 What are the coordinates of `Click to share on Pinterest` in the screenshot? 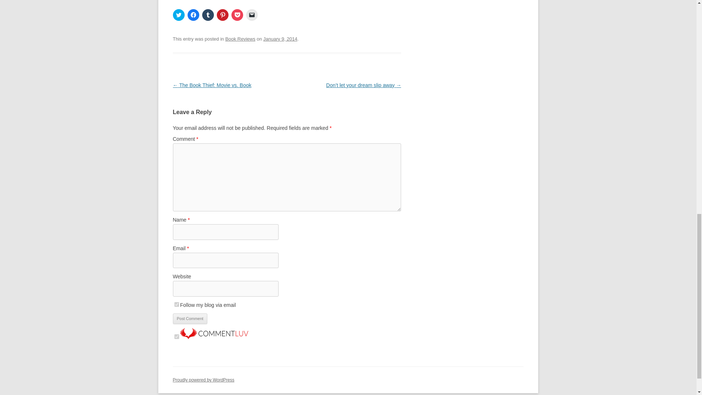 It's located at (222, 15).